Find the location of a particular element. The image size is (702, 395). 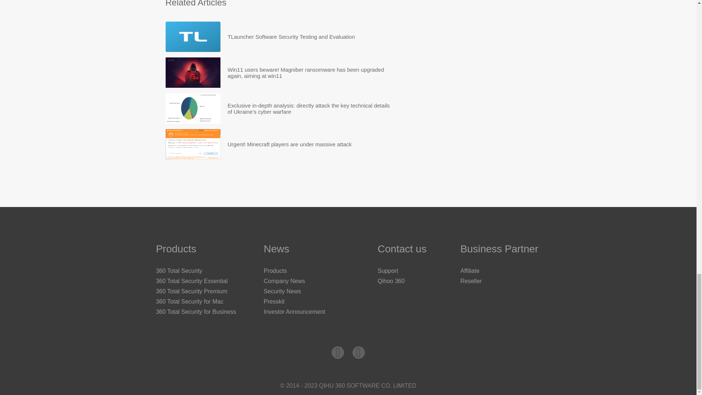

Urgent! Minecraft players are under massive attack is located at coordinates (290, 144).